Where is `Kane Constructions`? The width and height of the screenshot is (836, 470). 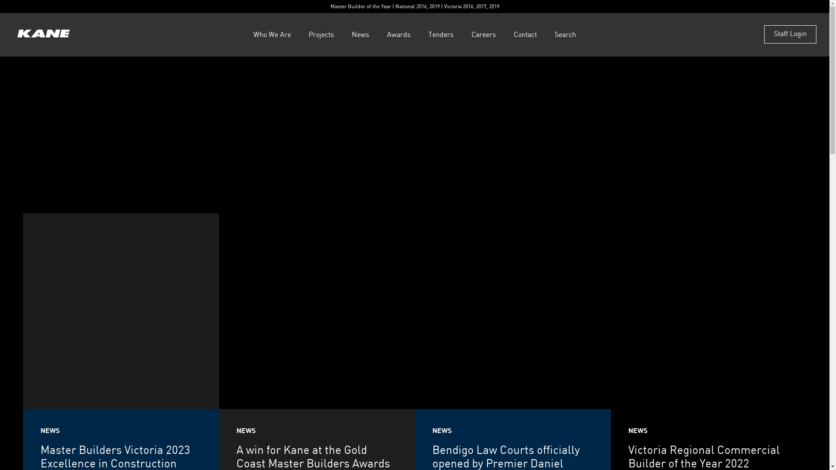 Kane Constructions is located at coordinates (44, 35).